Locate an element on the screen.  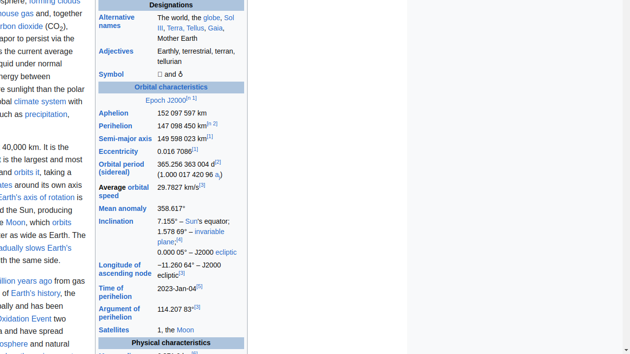
Eccentricity is located at coordinates (118, 151).